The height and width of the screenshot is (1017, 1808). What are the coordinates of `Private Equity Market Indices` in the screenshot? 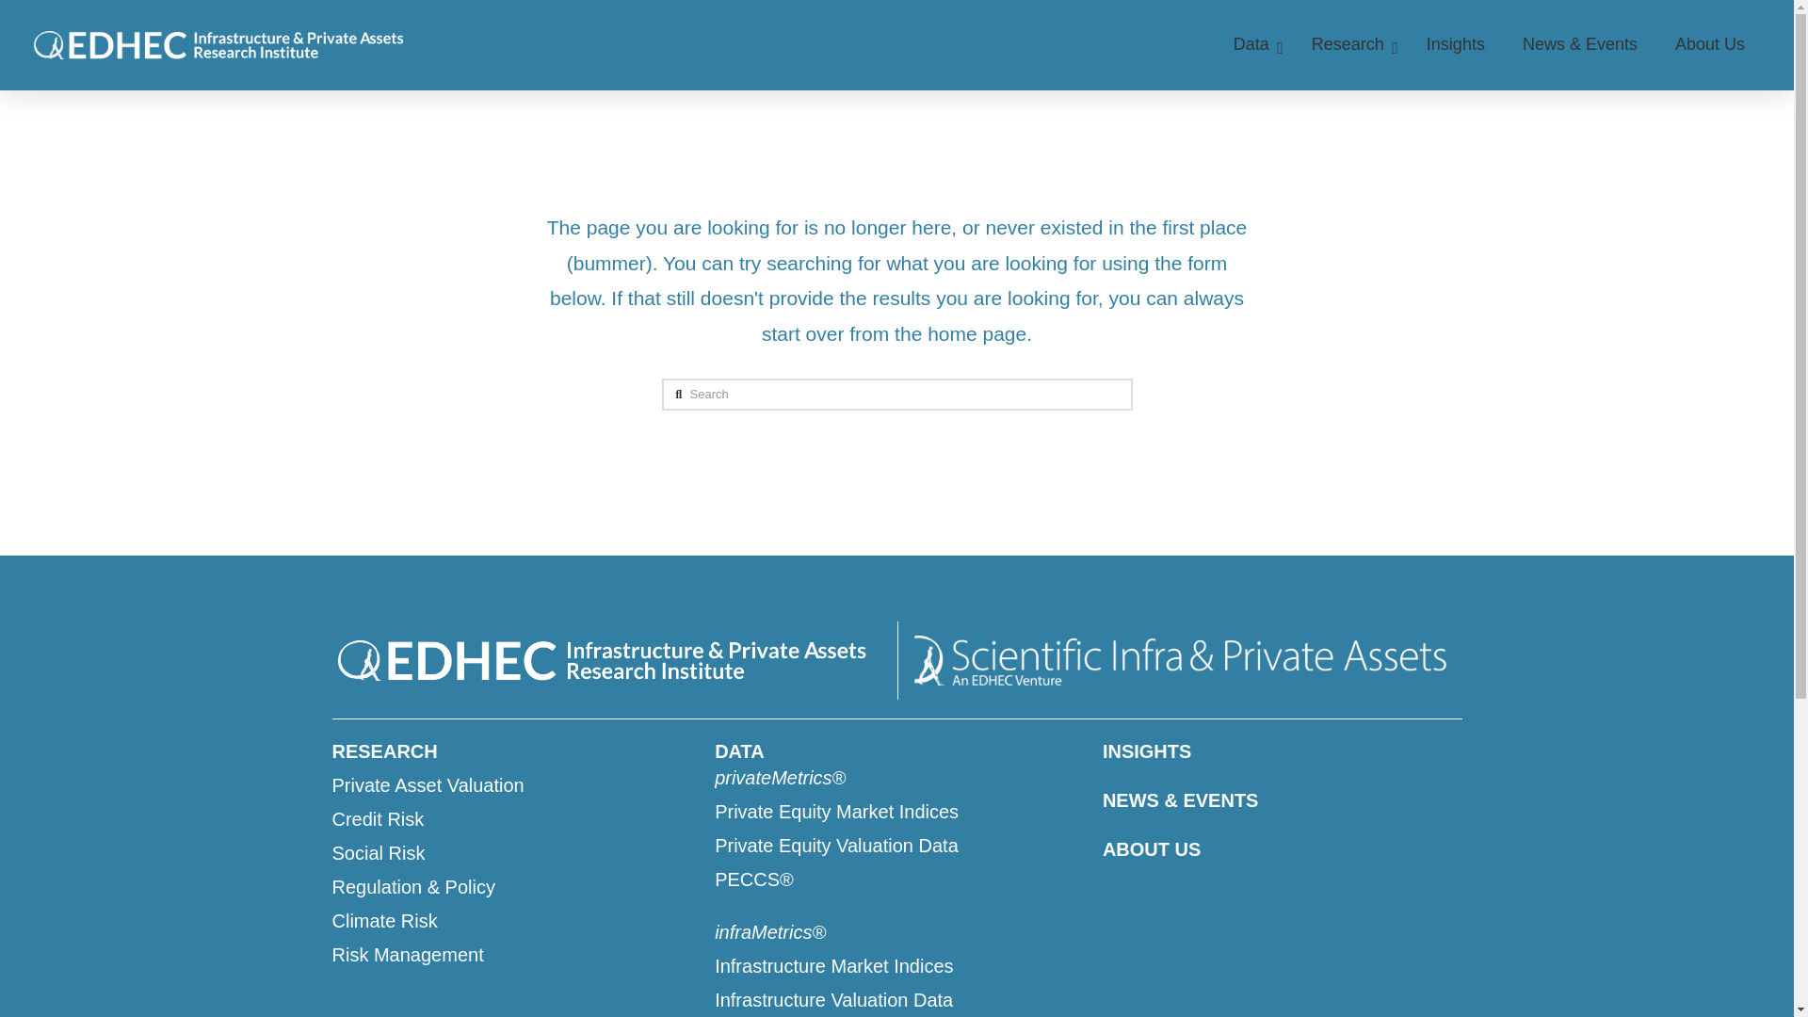 It's located at (898, 811).